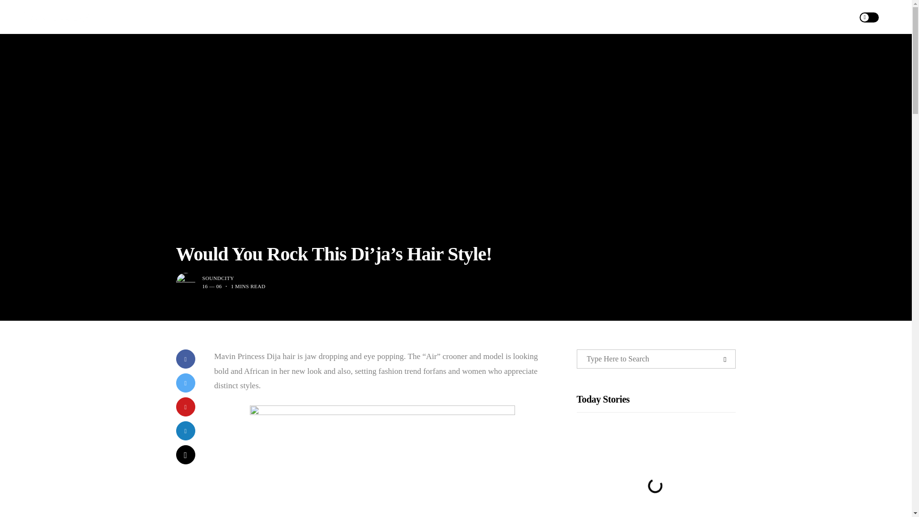  What do you see at coordinates (218, 278) in the screenshot?
I see `Posts by Soundcity` at bounding box center [218, 278].